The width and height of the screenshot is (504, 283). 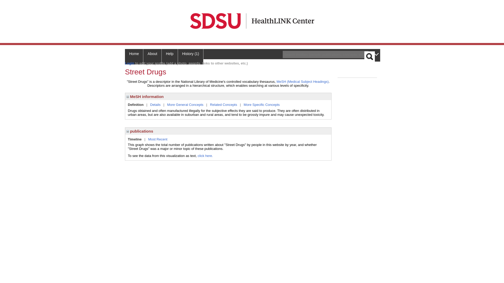 What do you see at coordinates (223, 105) in the screenshot?
I see `Related Concepts` at bounding box center [223, 105].